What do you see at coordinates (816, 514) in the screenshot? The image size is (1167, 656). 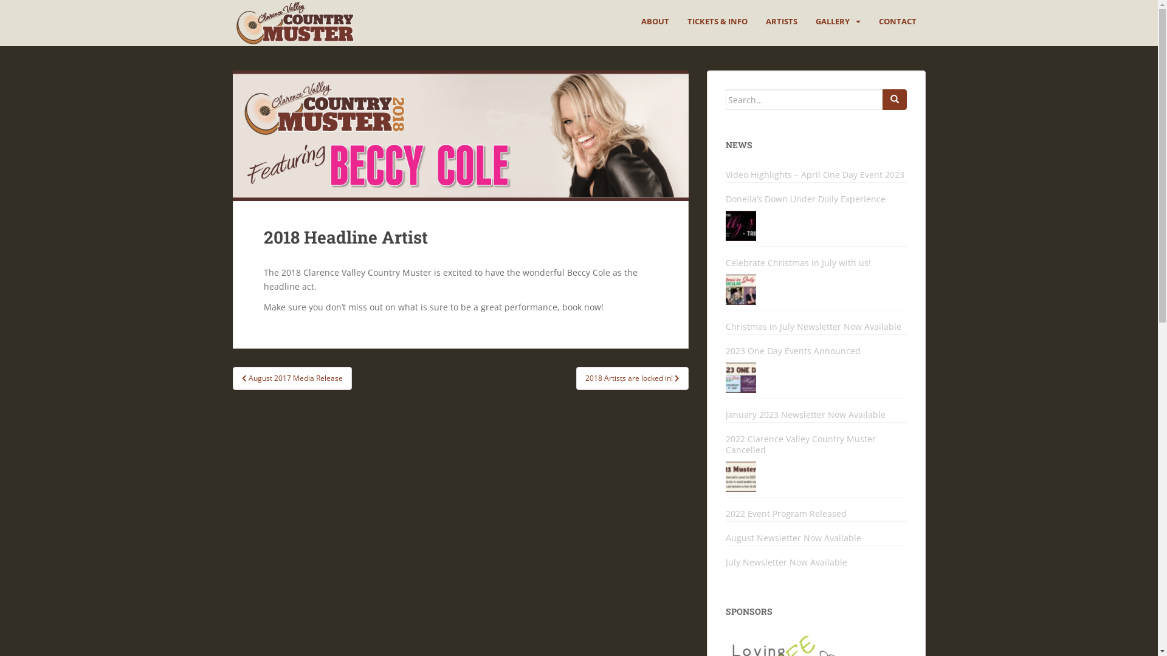 I see `2022 Event Program Released` at bounding box center [816, 514].